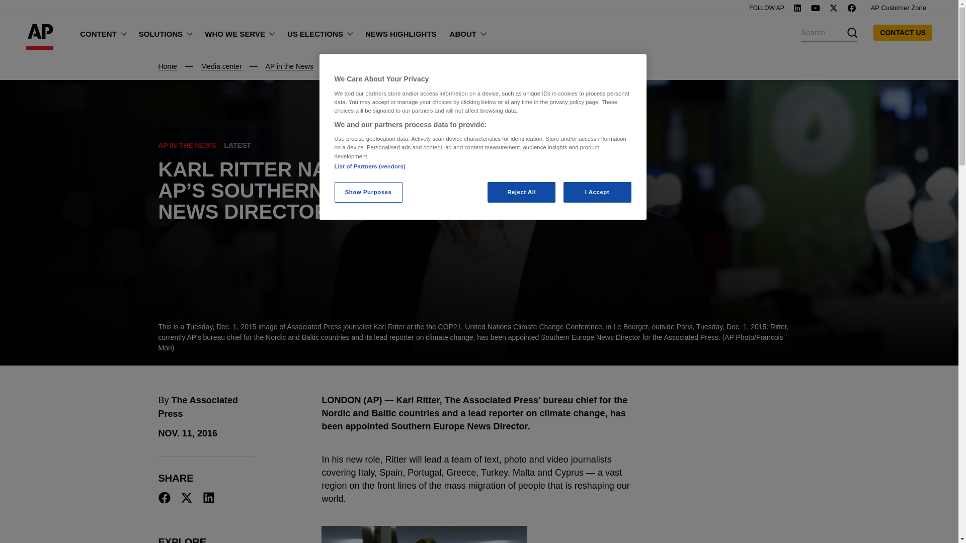 Image resolution: width=966 pixels, height=543 pixels. Describe the element at coordinates (898, 8) in the screenshot. I see `AP Customer Zone` at that location.